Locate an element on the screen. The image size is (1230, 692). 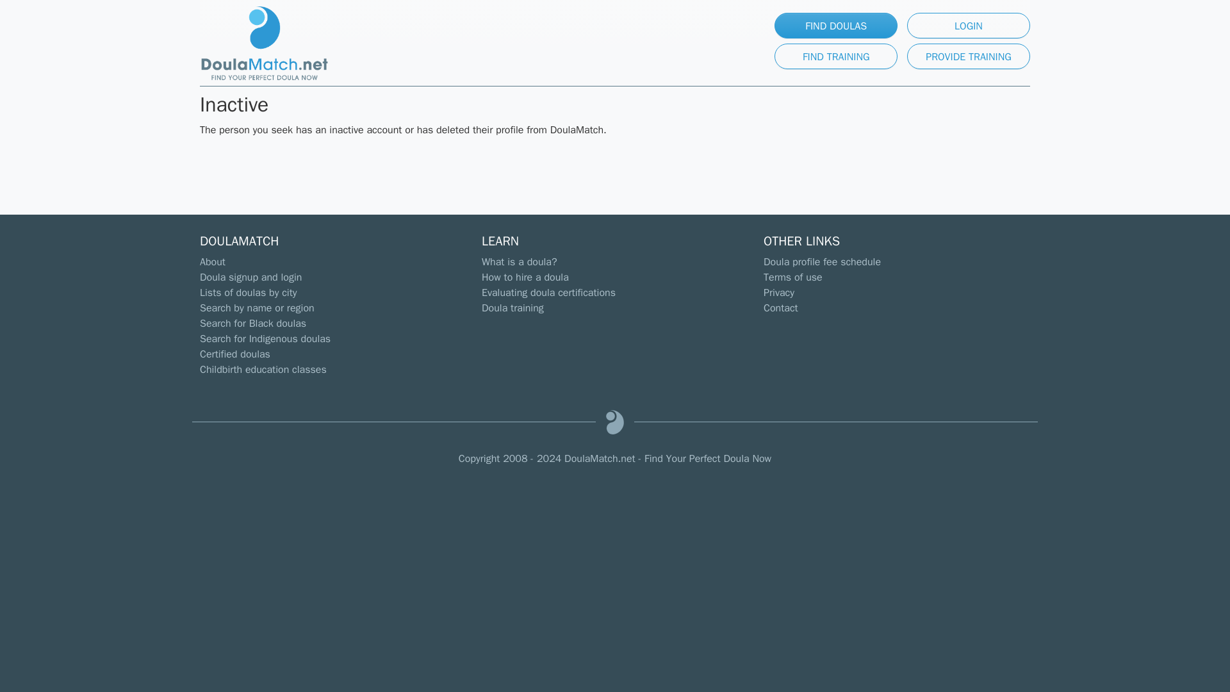
Doula signup and login is located at coordinates (250, 277).